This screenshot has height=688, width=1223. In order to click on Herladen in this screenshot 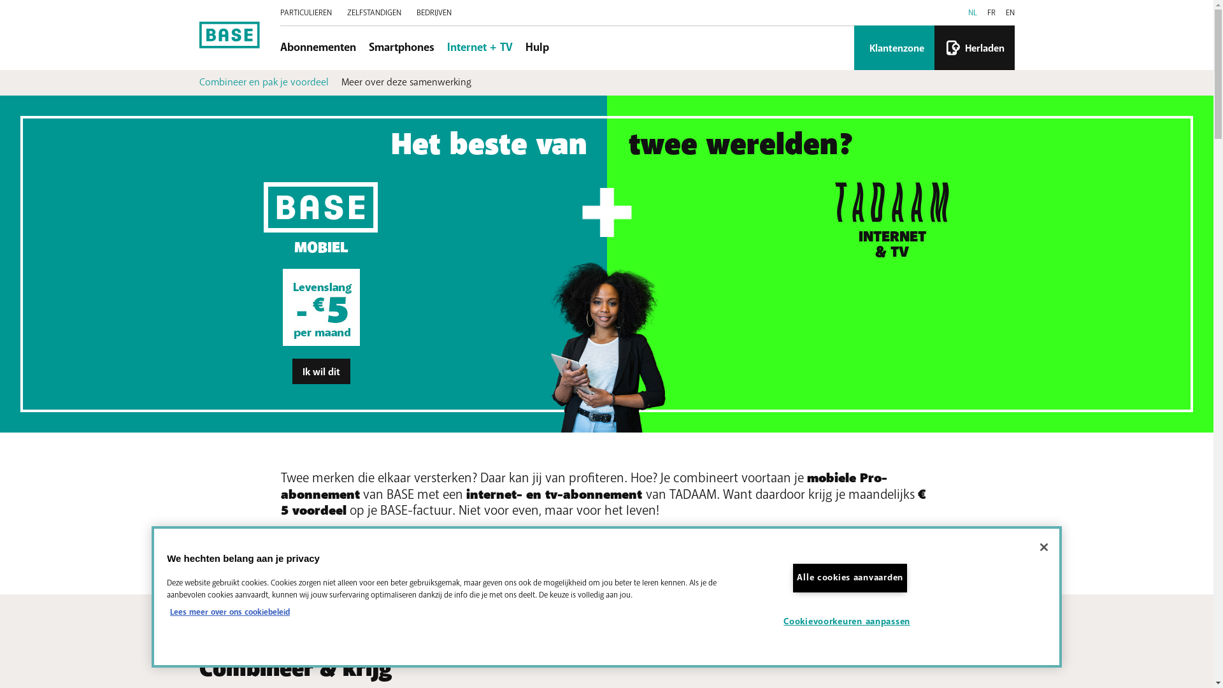, I will do `click(974, 48)`.